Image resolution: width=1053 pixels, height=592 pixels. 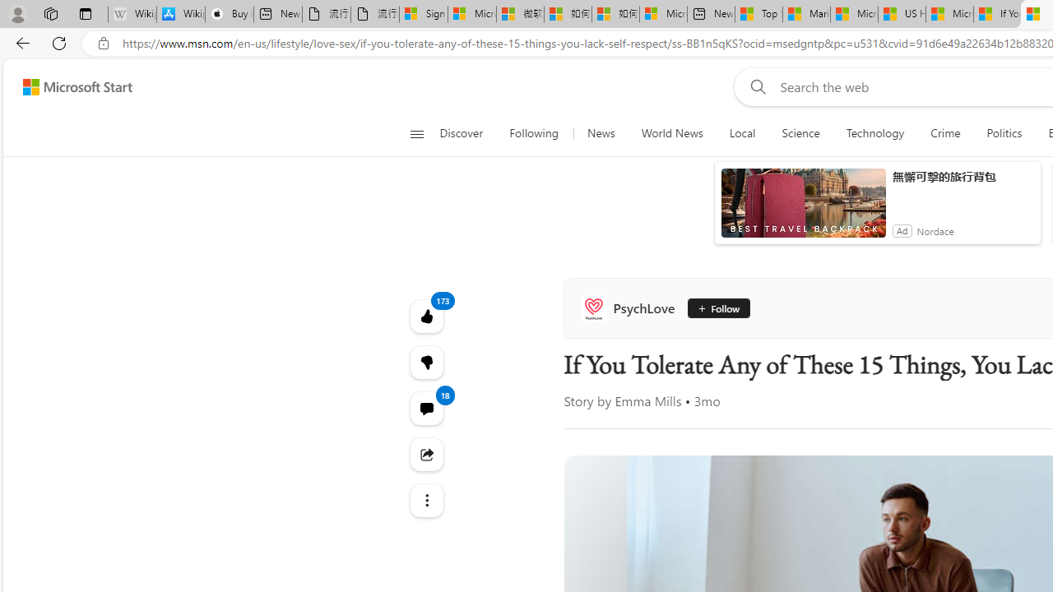 I want to click on Skip to footer, so click(x=67, y=87).